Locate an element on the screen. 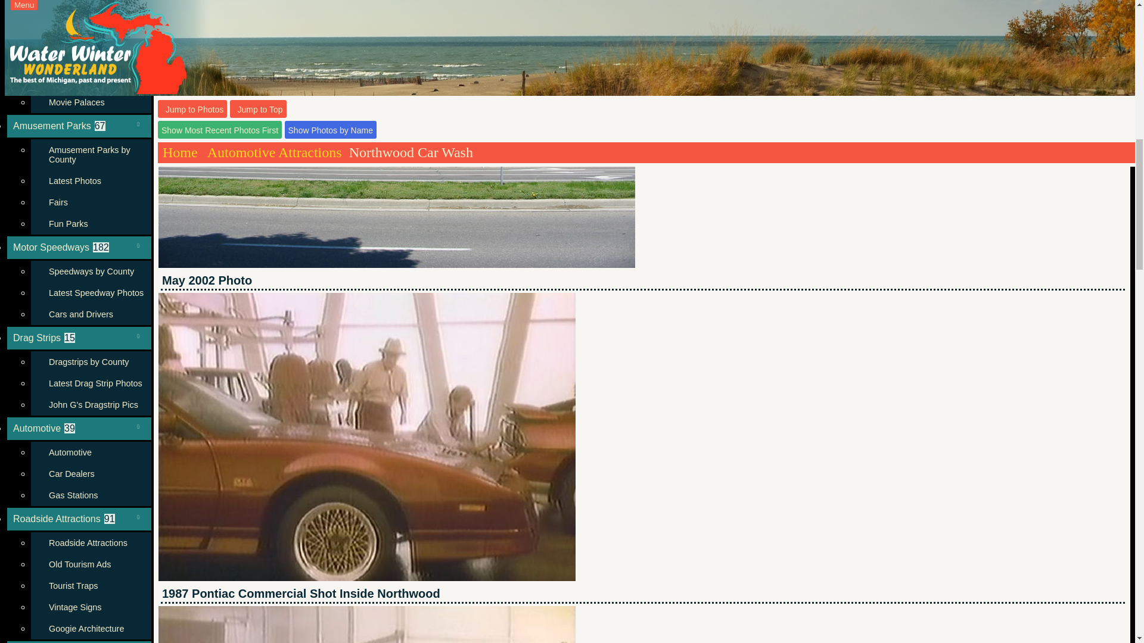 This screenshot has height=643, width=1144. Movie Palaces is located at coordinates (91, 102).